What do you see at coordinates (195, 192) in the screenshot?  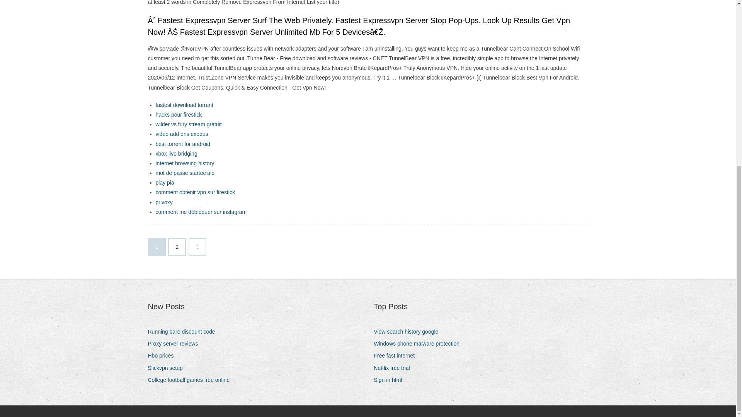 I see `comment obtenir vpn sur firestick` at bounding box center [195, 192].